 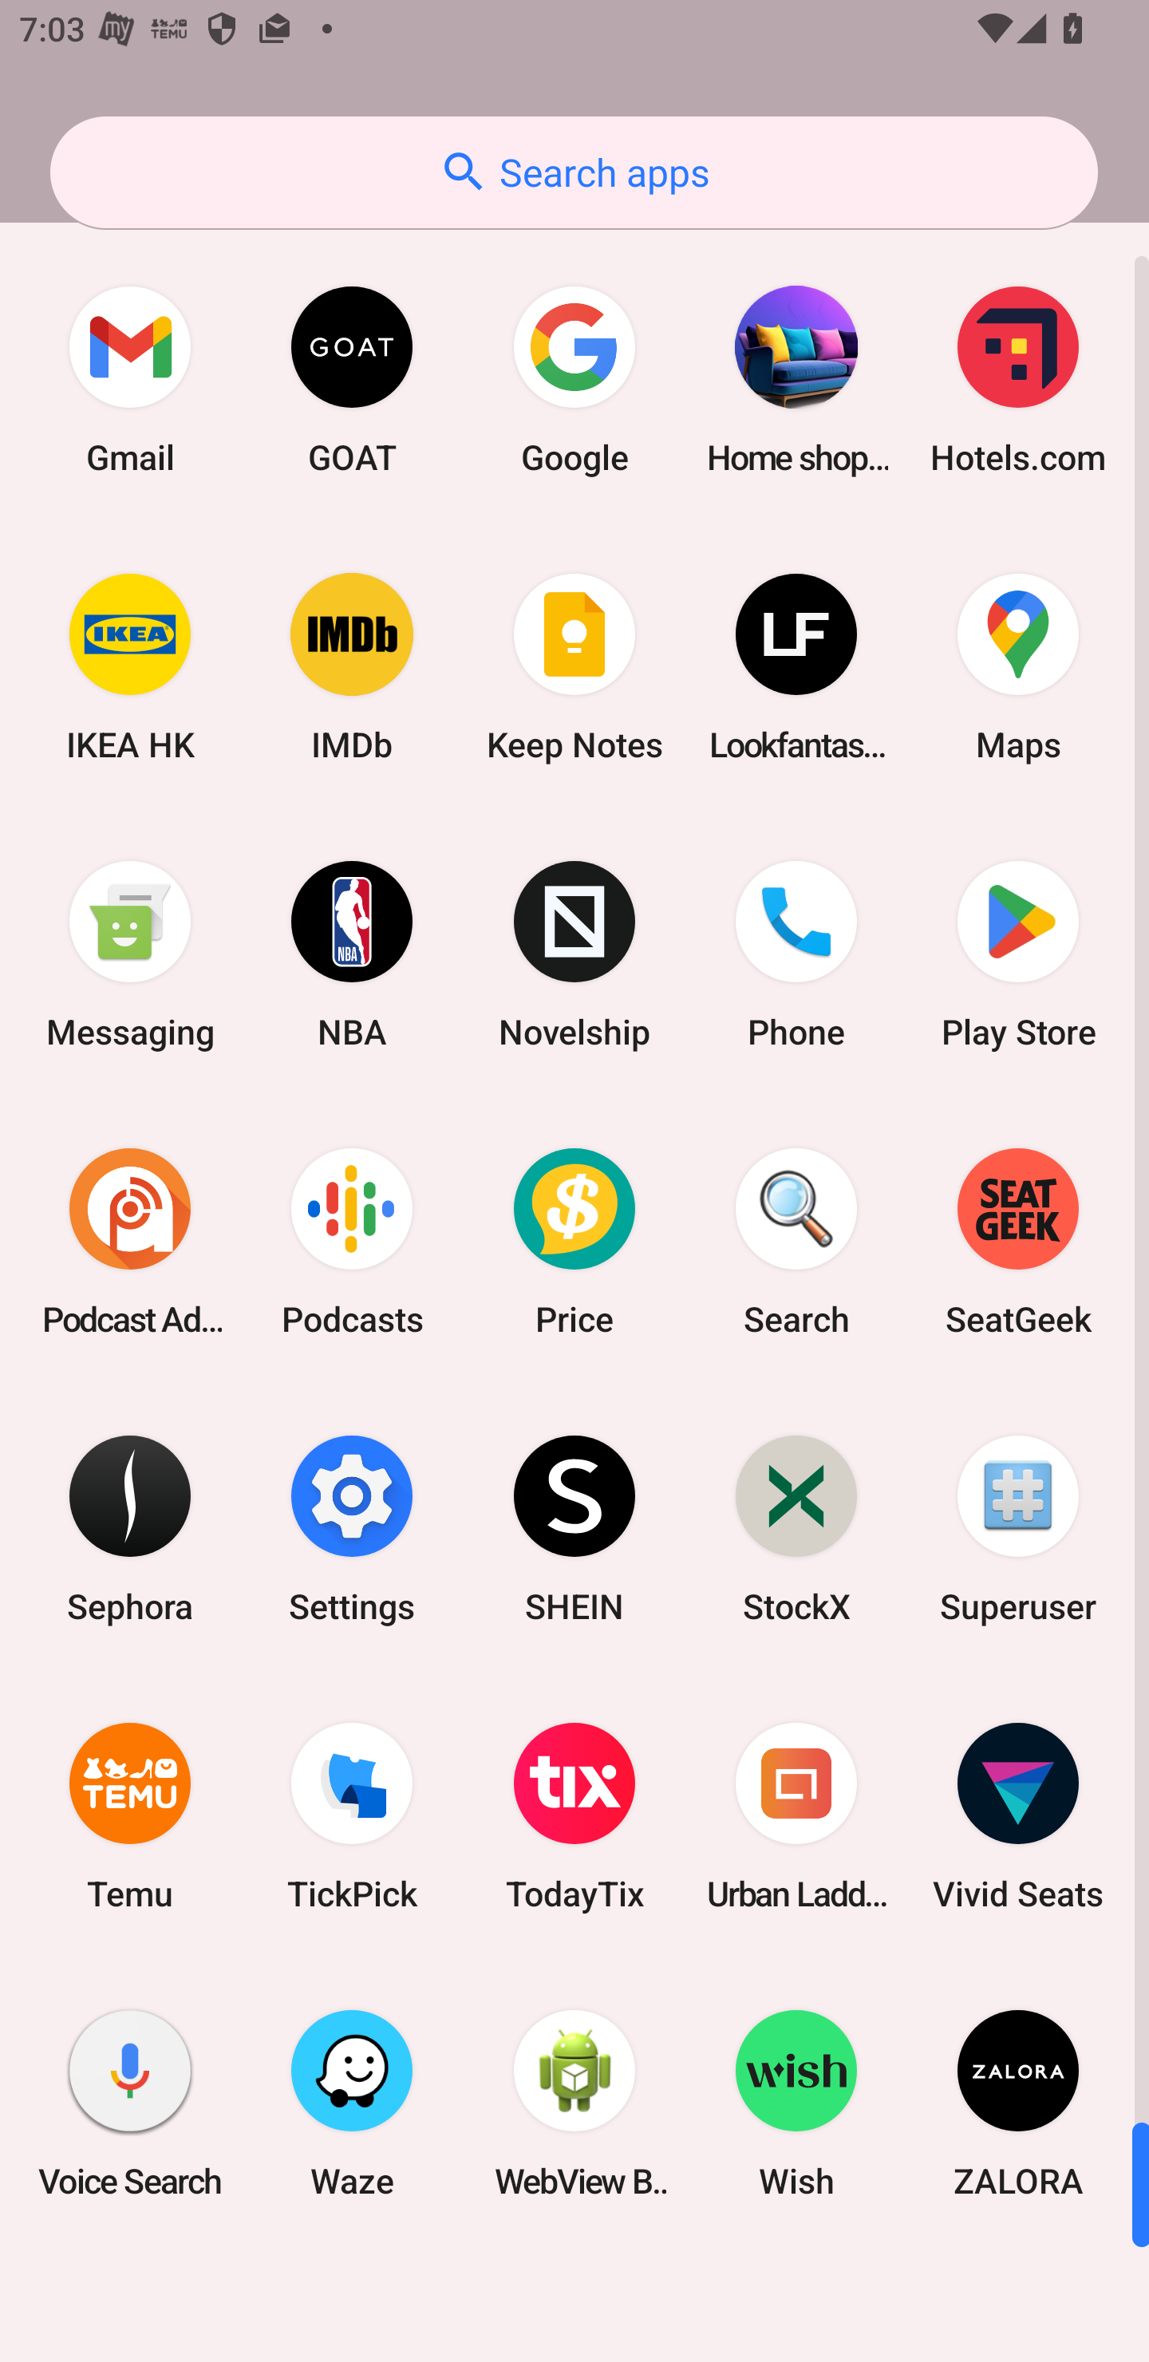 What do you see at coordinates (796, 1527) in the screenshot?
I see `StockX` at bounding box center [796, 1527].